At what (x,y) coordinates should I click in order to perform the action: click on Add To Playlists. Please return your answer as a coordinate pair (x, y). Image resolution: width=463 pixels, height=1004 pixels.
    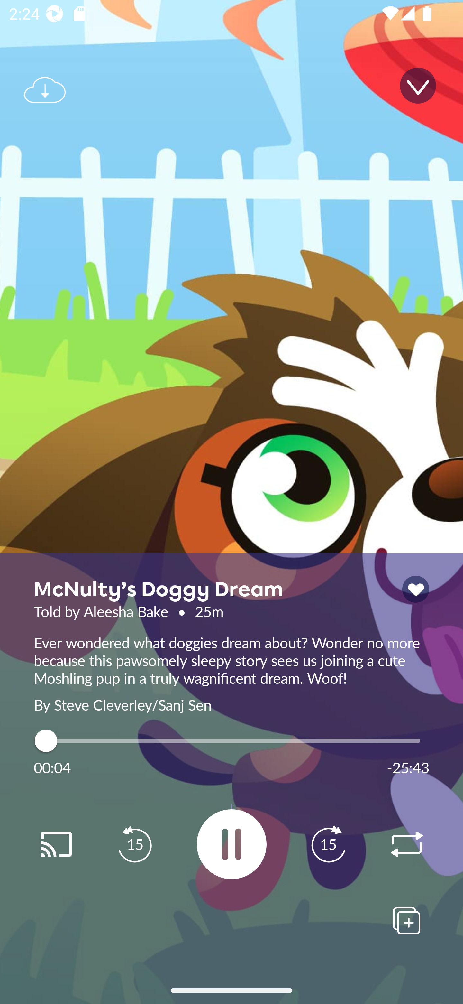
    Looking at the image, I should click on (406, 920).